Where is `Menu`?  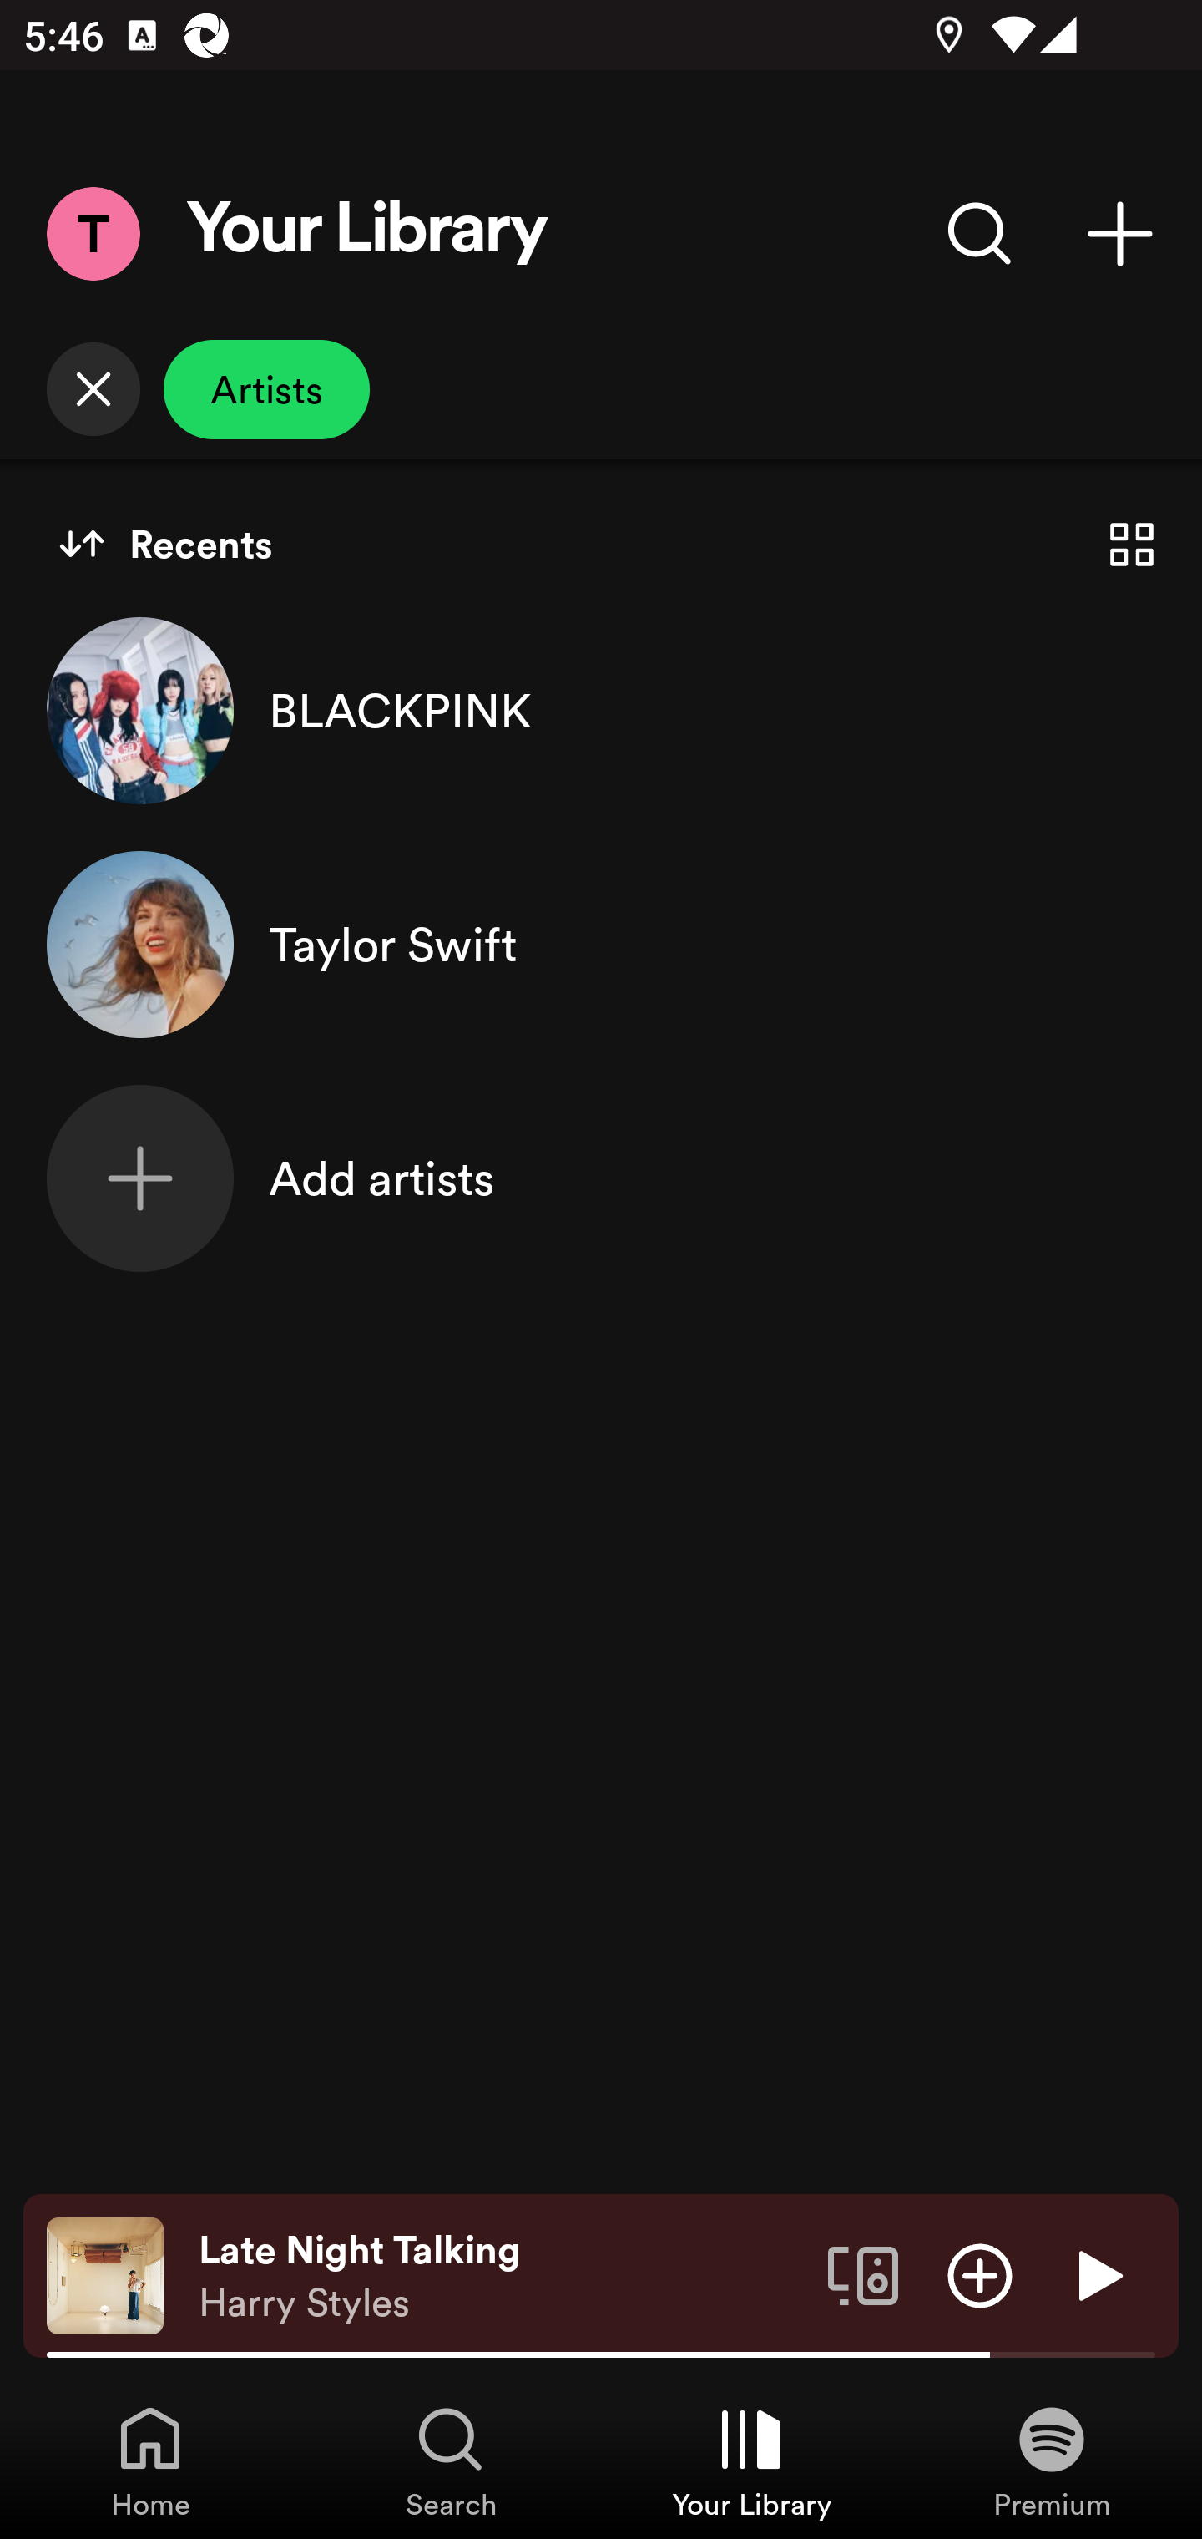
Menu is located at coordinates (93, 233).